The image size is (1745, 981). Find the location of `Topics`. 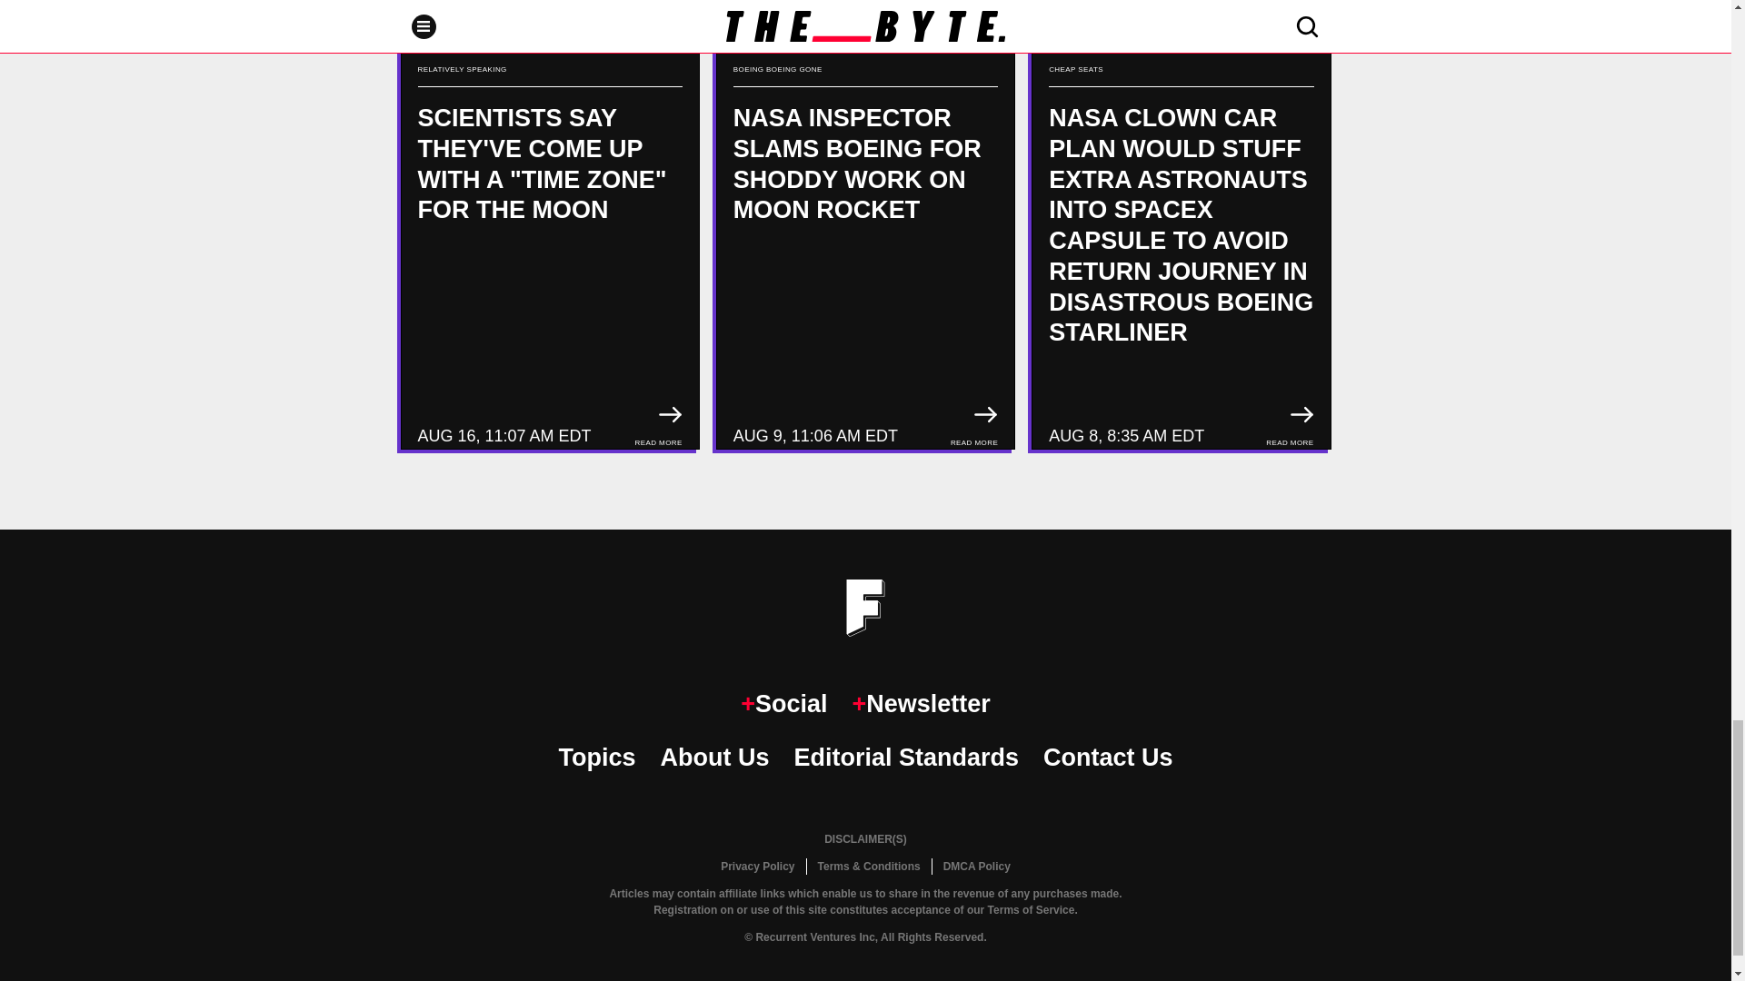

Topics is located at coordinates (596, 758).